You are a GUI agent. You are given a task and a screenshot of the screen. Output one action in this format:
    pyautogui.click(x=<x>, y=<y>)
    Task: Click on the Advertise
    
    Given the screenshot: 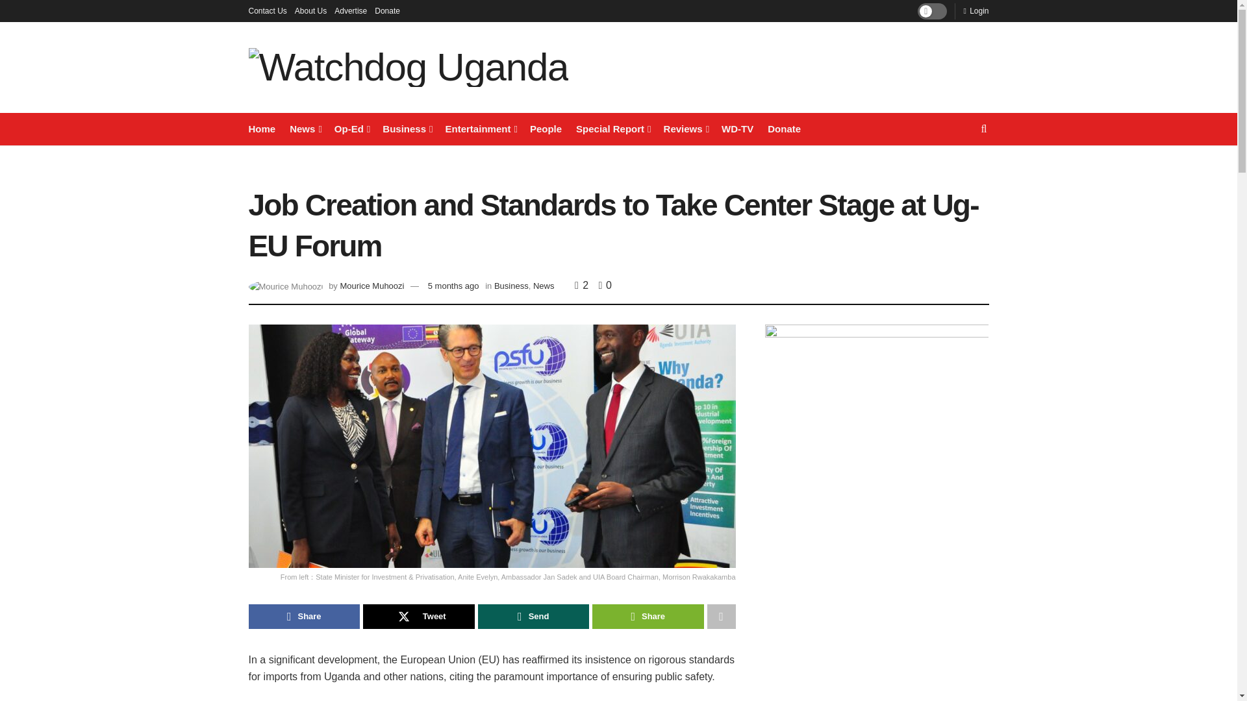 What is the action you would take?
    pyautogui.click(x=350, y=10)
    